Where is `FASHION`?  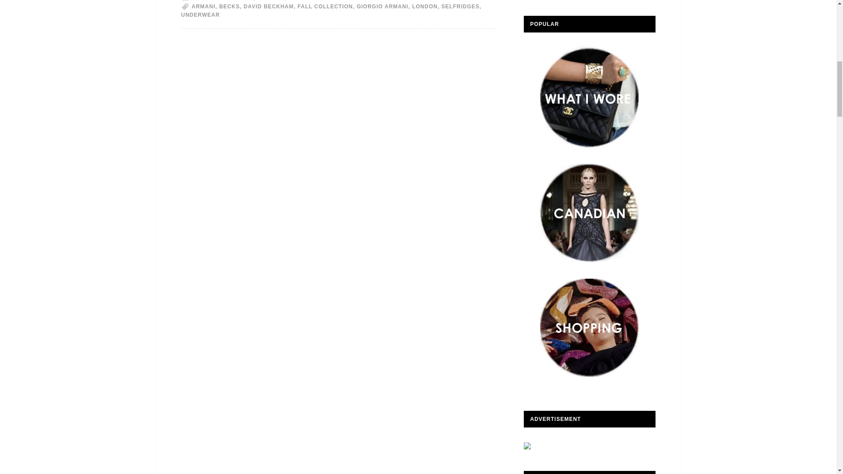 FASHION is located at coordinates (271, 0).